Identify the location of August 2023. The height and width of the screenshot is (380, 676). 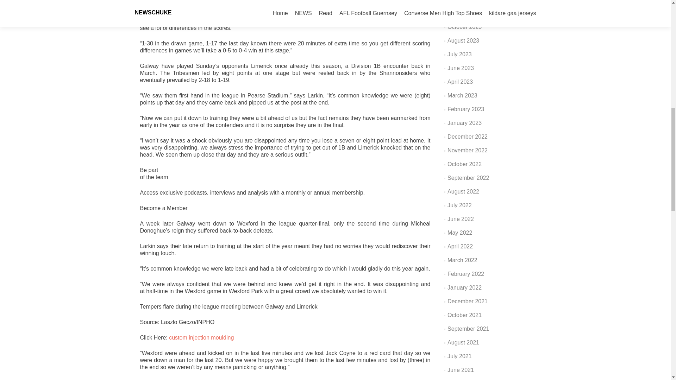
(463, 40).